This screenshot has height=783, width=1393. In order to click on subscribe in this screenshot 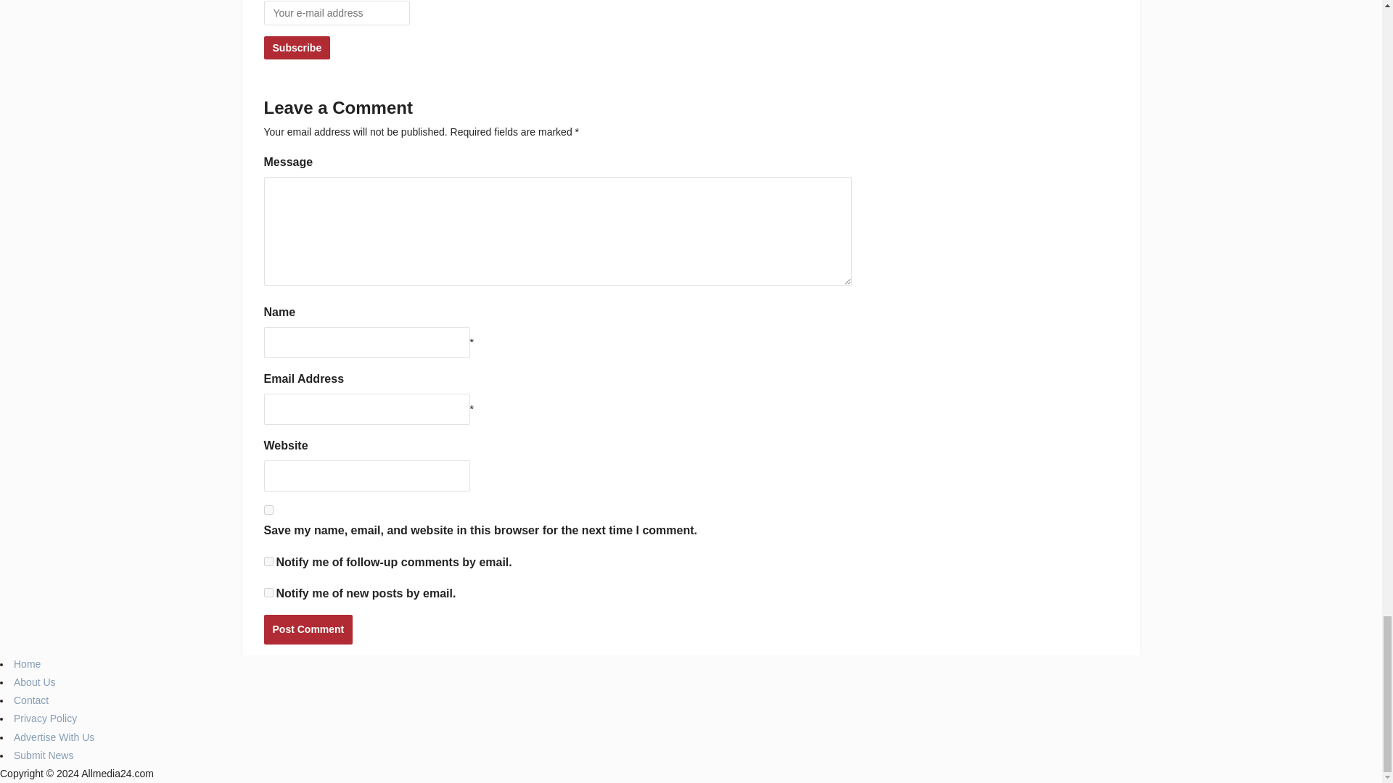, I will do `click(268, 593)`.